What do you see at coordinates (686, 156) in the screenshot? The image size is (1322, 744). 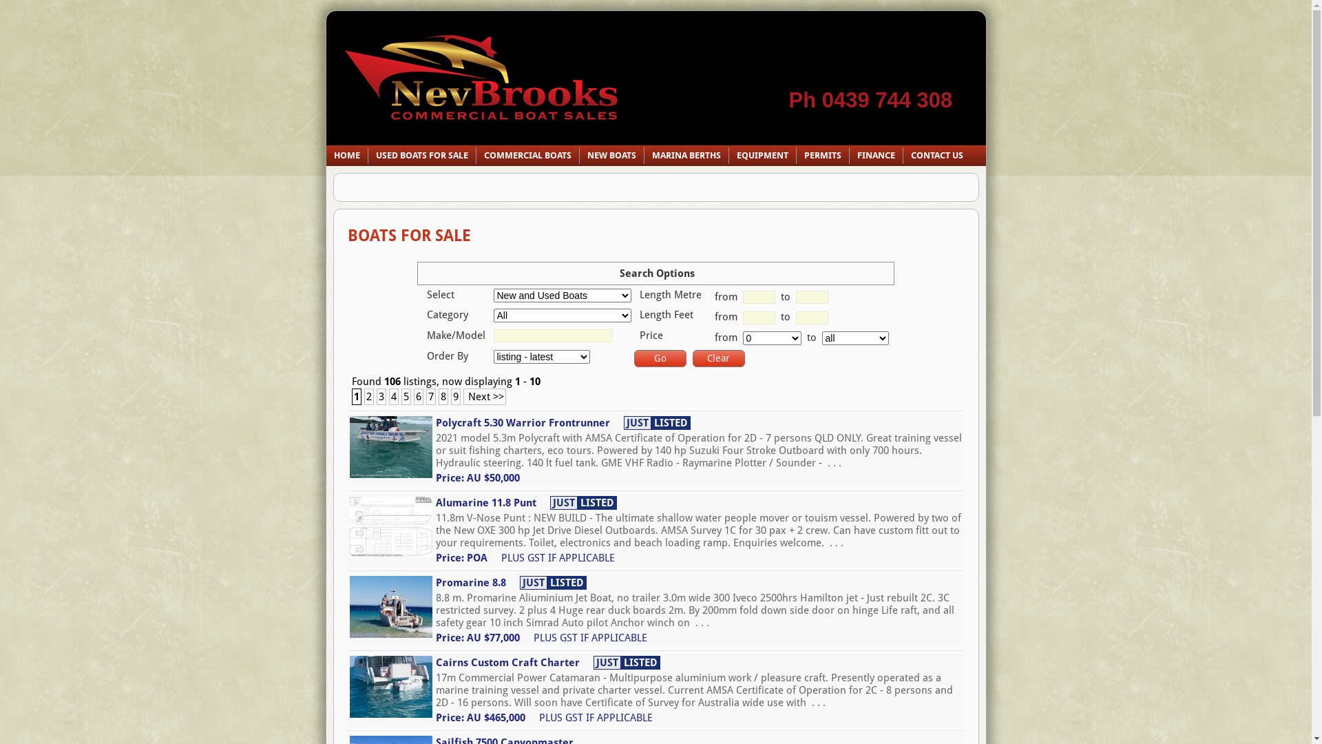 I see `MARINA BERTHS` at bounding box center [686, 156].